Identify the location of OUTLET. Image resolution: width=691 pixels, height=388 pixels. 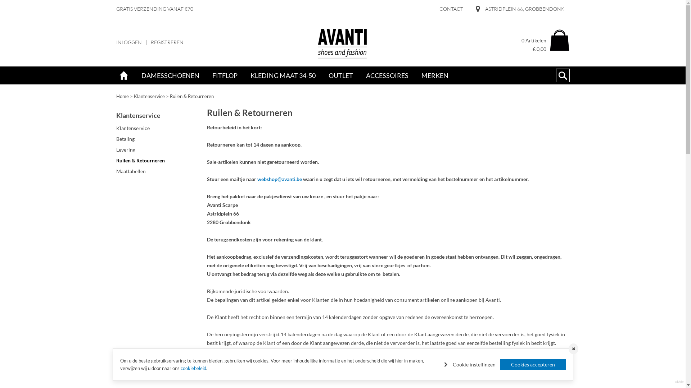
(340, 75).